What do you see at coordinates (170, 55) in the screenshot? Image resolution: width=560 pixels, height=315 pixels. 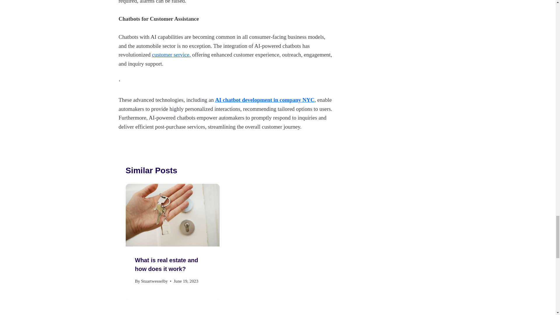 I see `customer service` at bounding box center [170, 55].